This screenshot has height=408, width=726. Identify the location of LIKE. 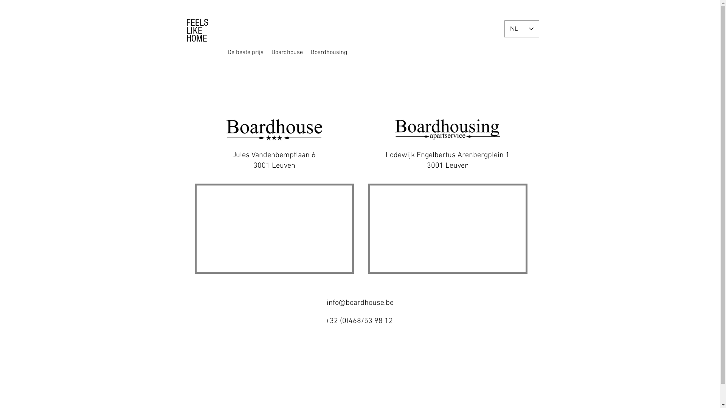
(194, 31).